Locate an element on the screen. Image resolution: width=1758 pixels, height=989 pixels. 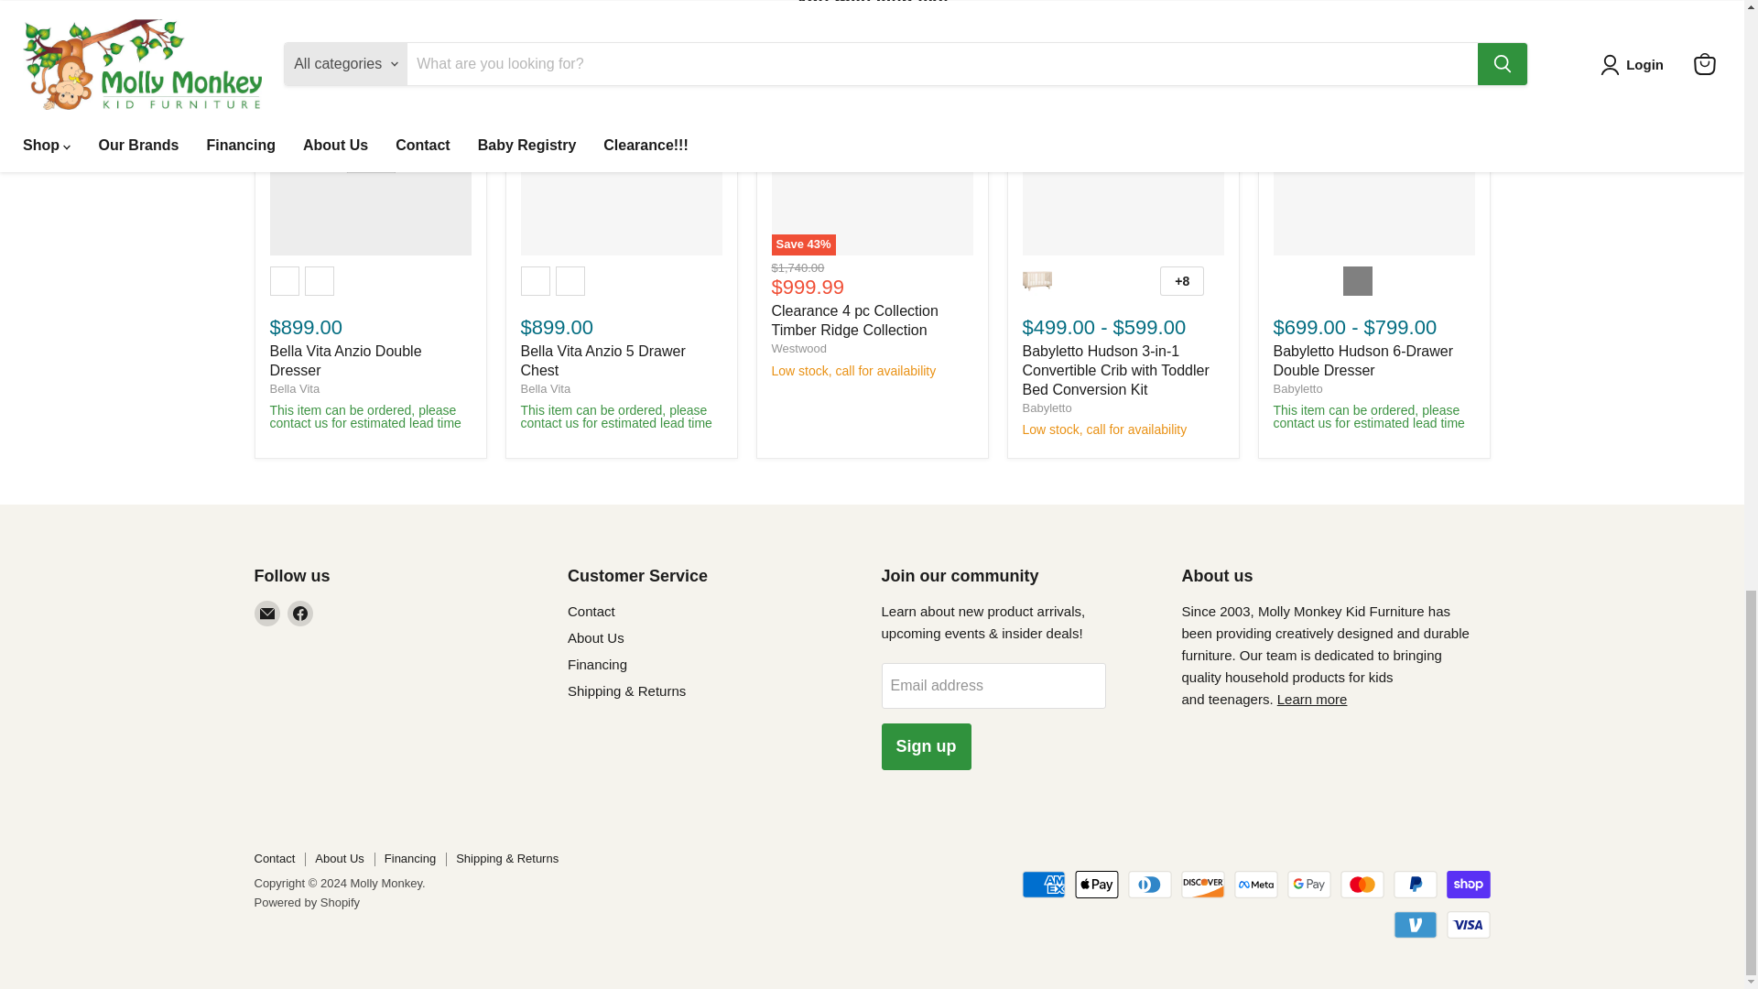
Facebook is located at coordinates (300, 613).